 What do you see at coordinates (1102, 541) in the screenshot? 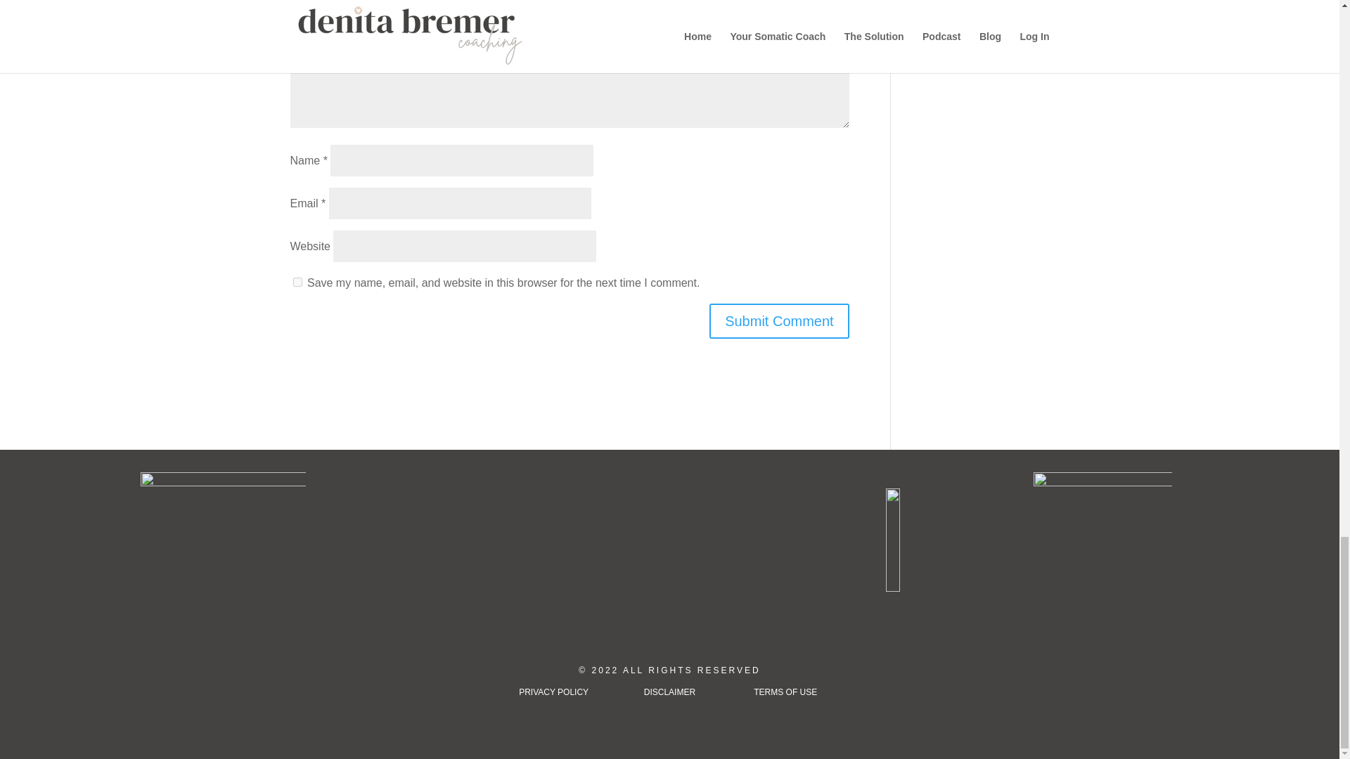
I see `EHS Badge - Transparent Background` at bounding box center [1102, 541].